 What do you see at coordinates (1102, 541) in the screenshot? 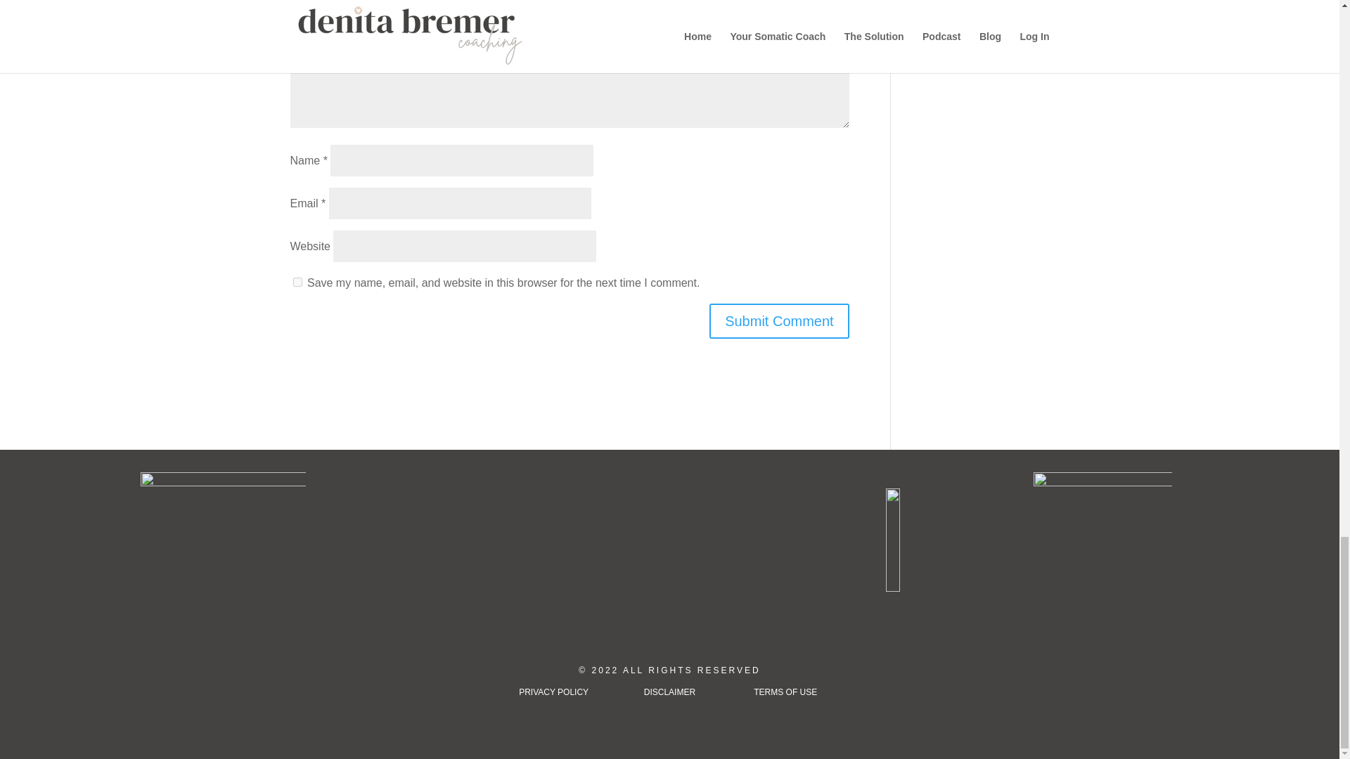
I see `EHS Badge - Transparent Background` at bounding box center [1102, 541].